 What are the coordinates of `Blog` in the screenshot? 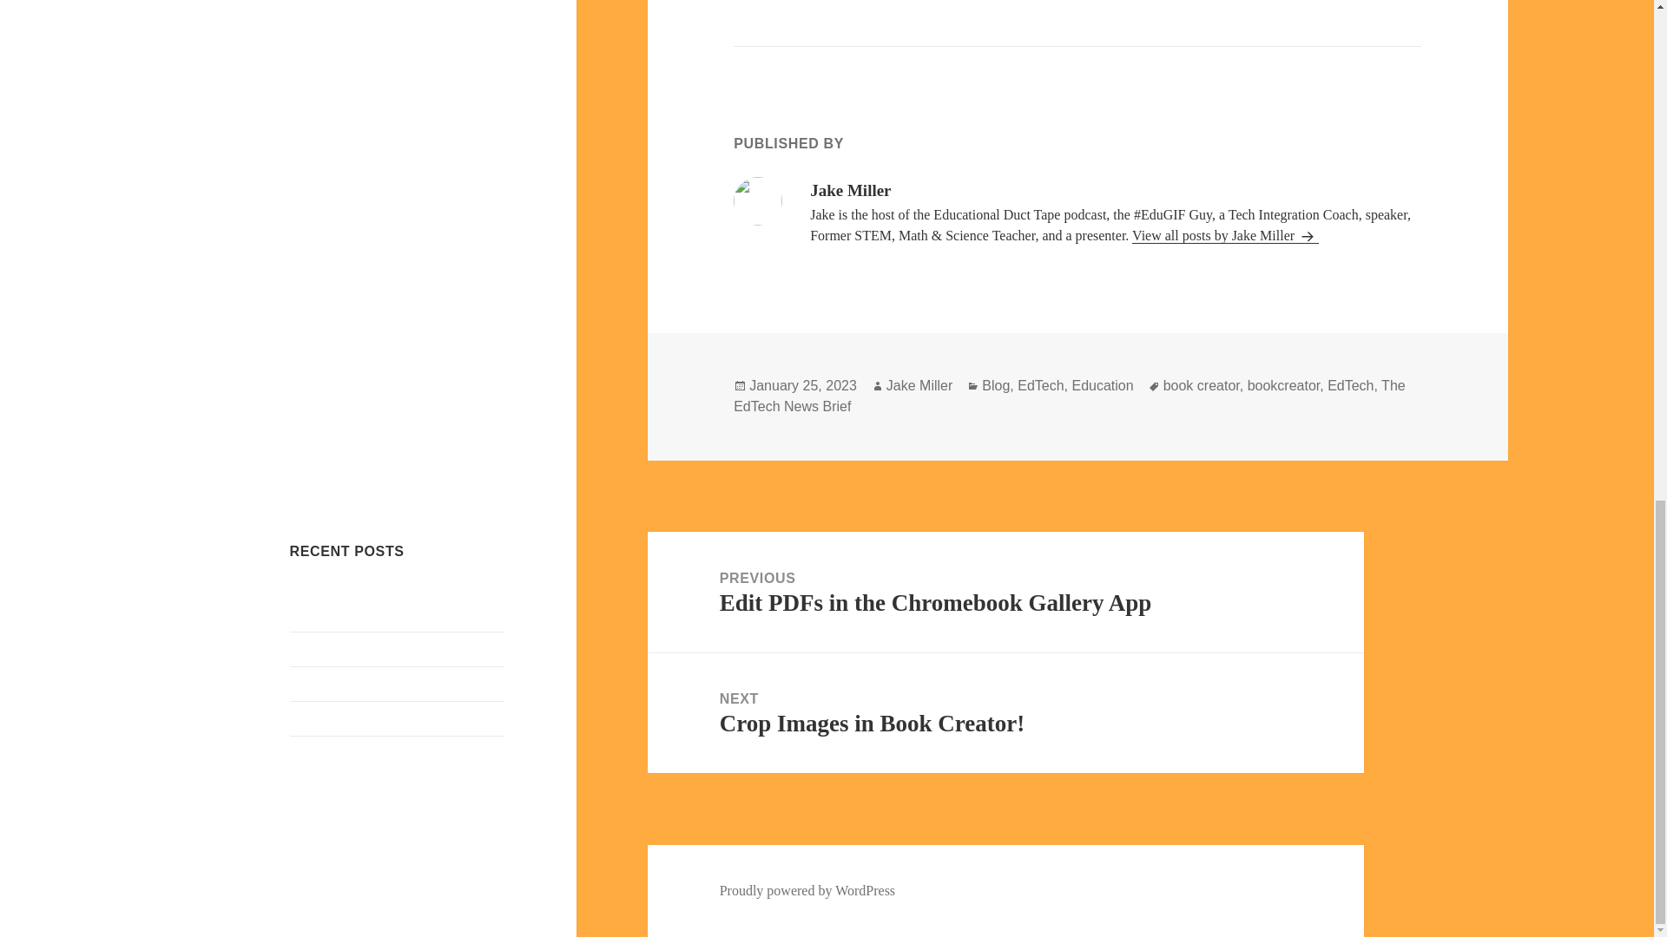 It's located at (995, 385).